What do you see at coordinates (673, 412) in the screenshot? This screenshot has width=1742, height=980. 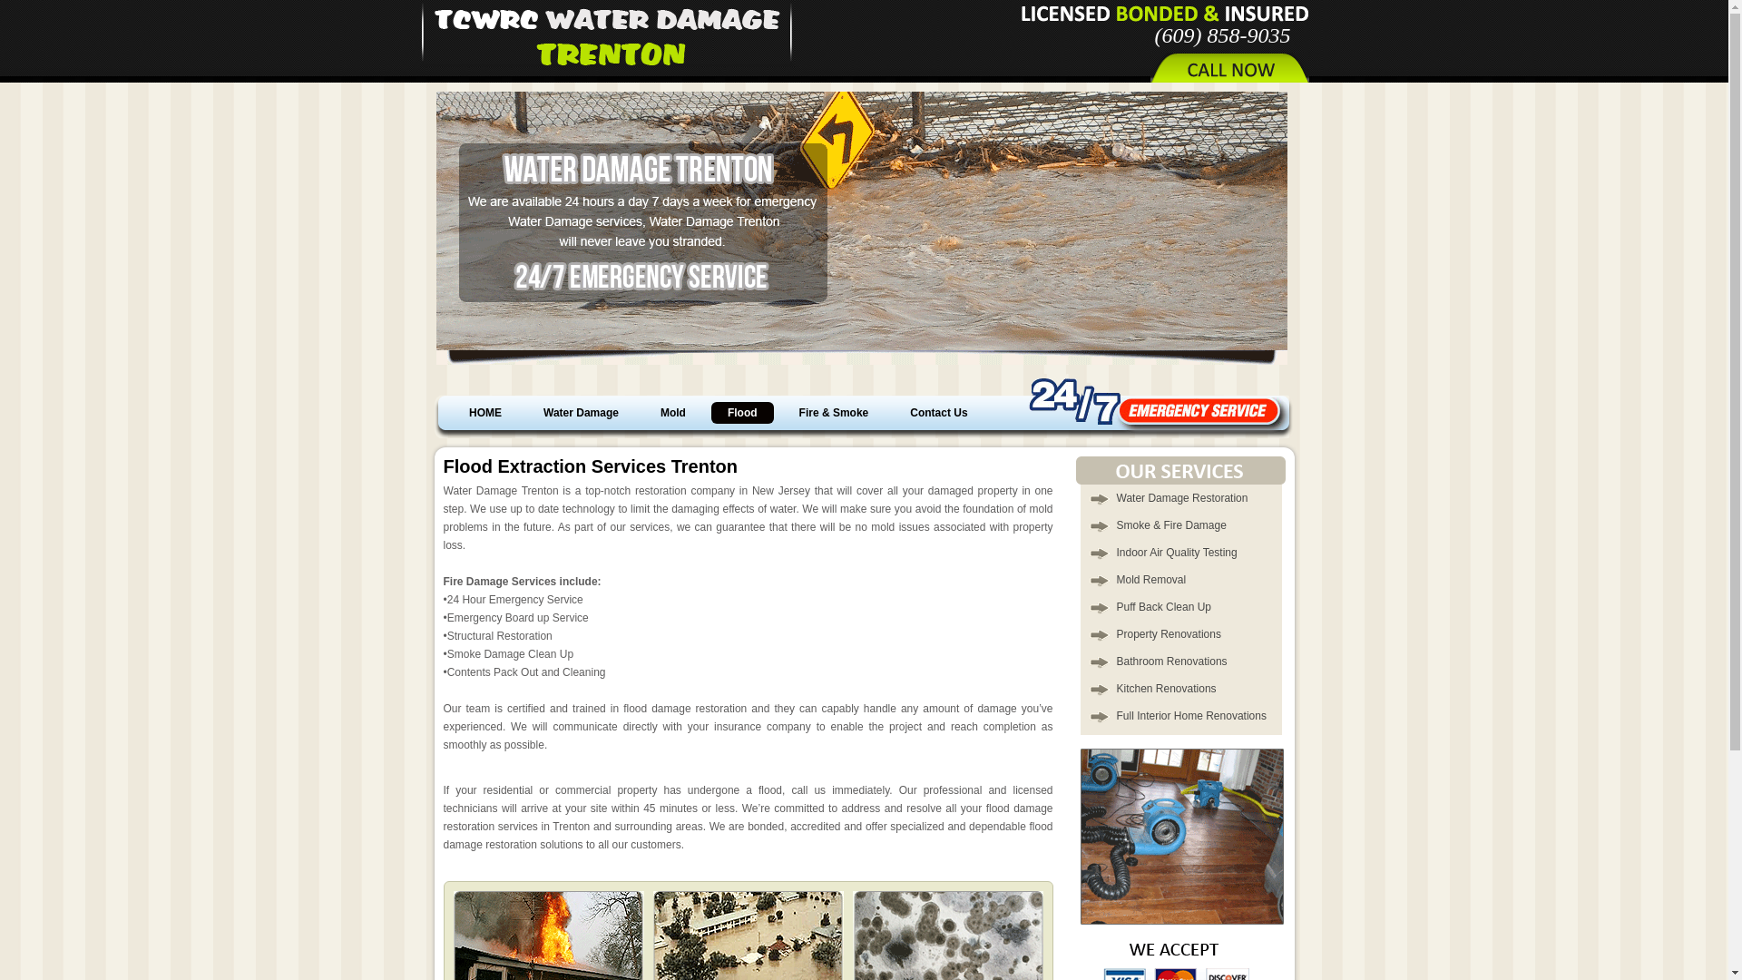 I see `Mold` at bounding box center [673, 412].